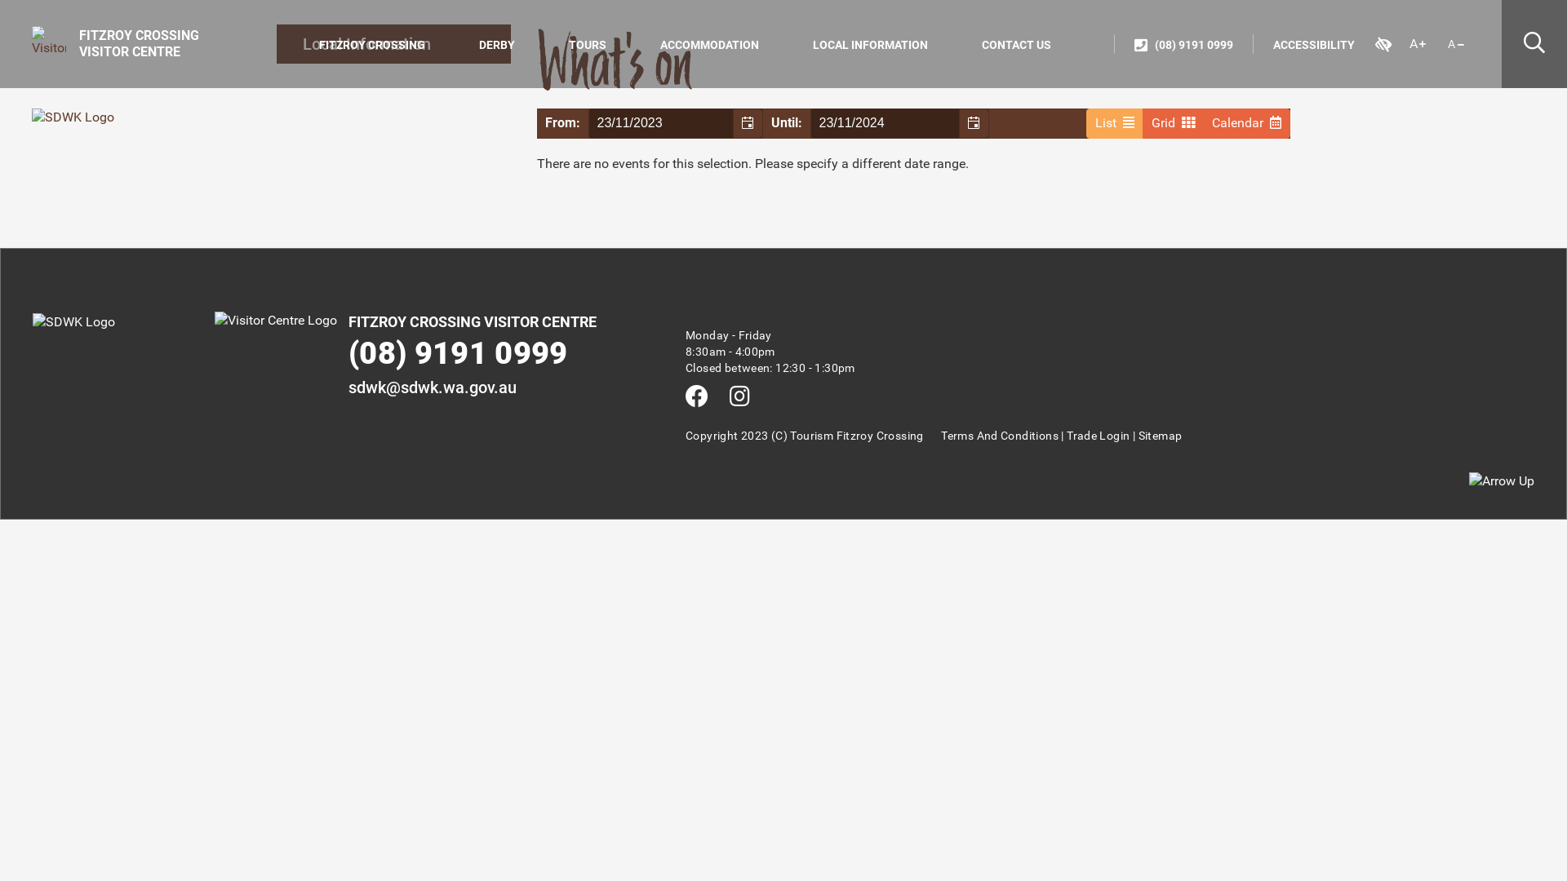 The height and width of the screenshot is (881, 1567). I want to click on Trade Login, so click(1099, 436).